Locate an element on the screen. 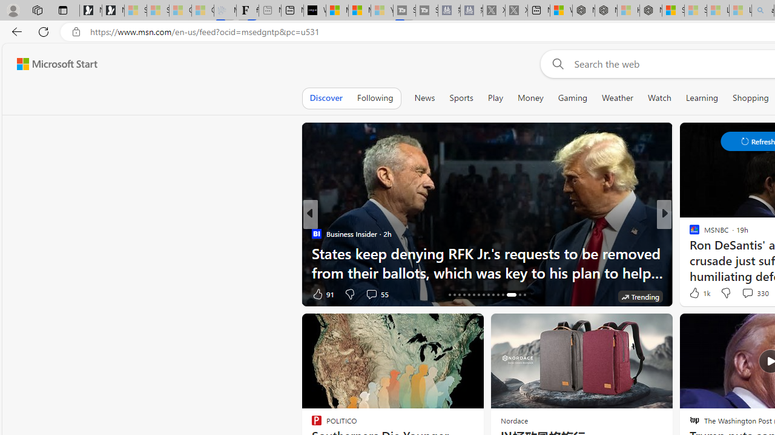  Play is located at coordinates (495, 98).